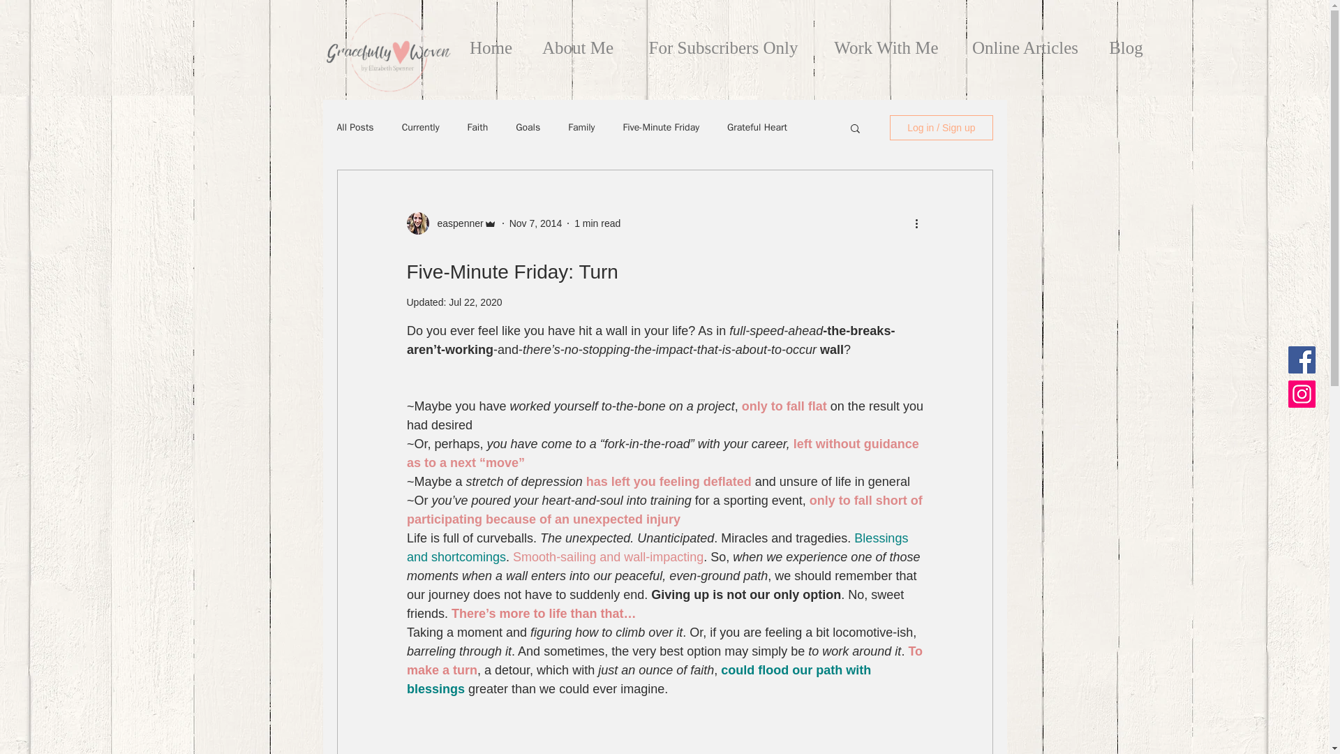 The width and height of the screenshot is (1340, 754). Describe the element at coordinates (420, 127) in the screenshot. I see `Currently` at that location.